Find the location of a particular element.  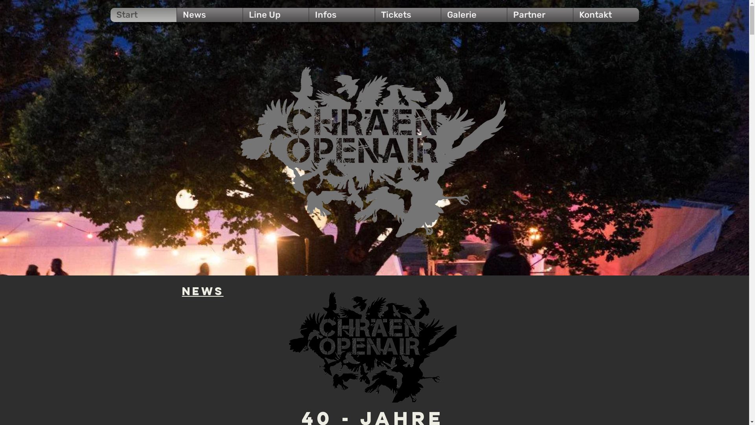

News is located at coordinates (209, 15).